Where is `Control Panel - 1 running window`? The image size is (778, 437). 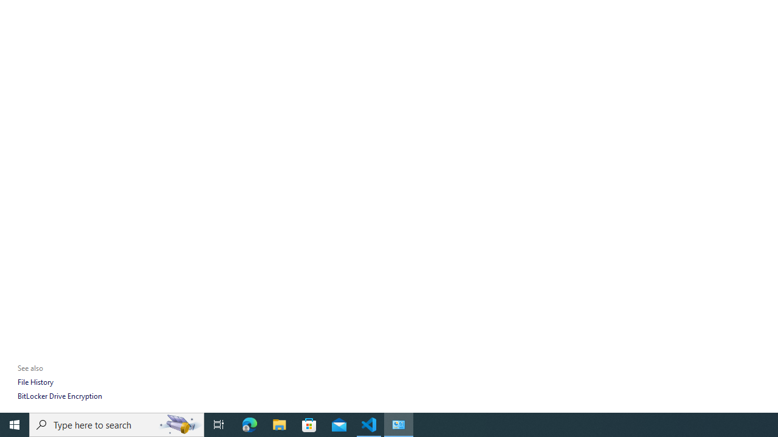
Control Panel - 1 running window is located at coordinates (399, 425).